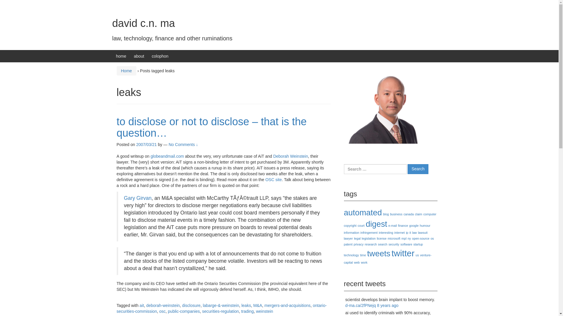 The width and height of the screenshot is (563, 316). Describe the element at coordinates (247, 311) in the screenshot. I see `trading` at that location.